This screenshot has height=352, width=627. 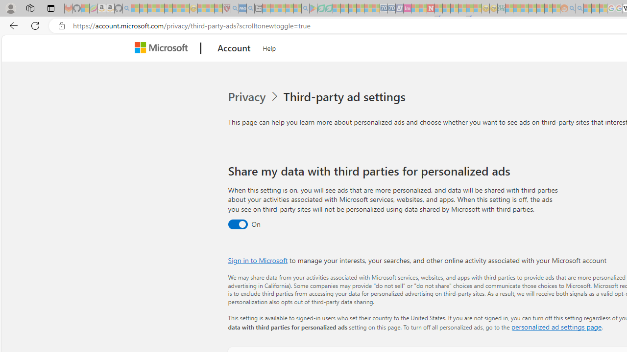 I want to click on Local - MSN - Sleeping, so click(x=218, y=9).